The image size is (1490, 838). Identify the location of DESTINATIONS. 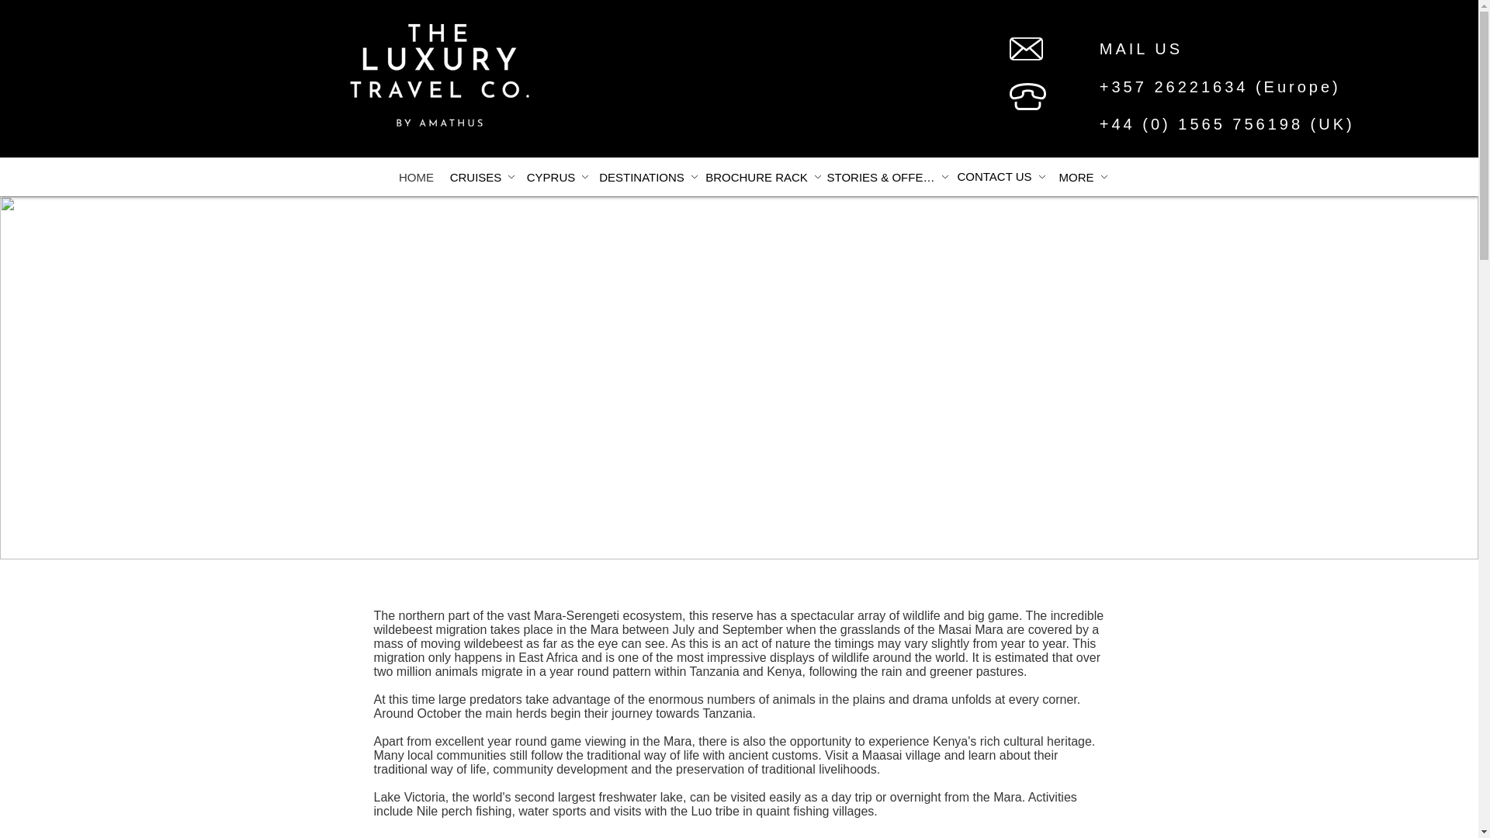
(649, 177).